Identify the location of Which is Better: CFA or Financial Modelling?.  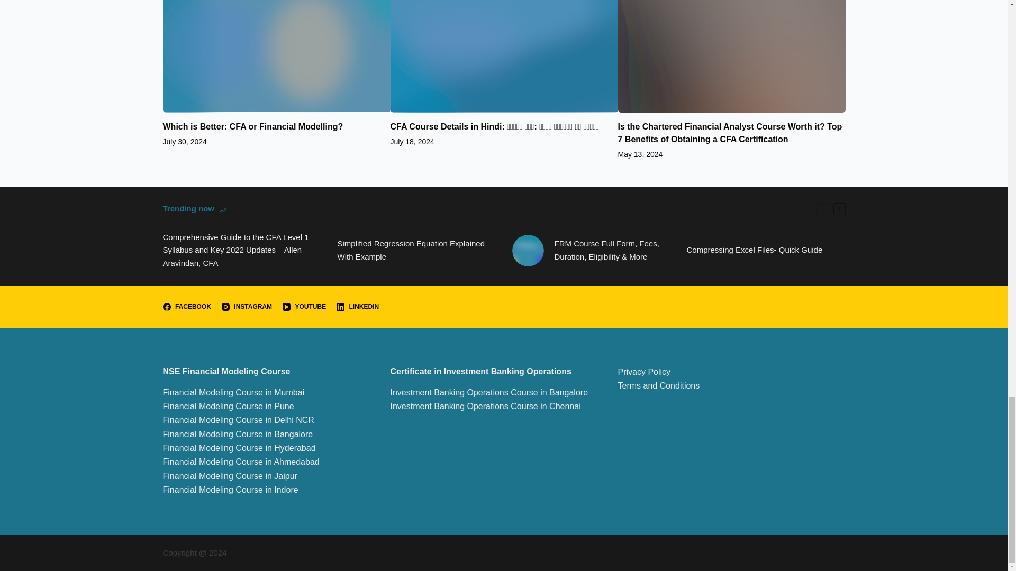
(253, 127).